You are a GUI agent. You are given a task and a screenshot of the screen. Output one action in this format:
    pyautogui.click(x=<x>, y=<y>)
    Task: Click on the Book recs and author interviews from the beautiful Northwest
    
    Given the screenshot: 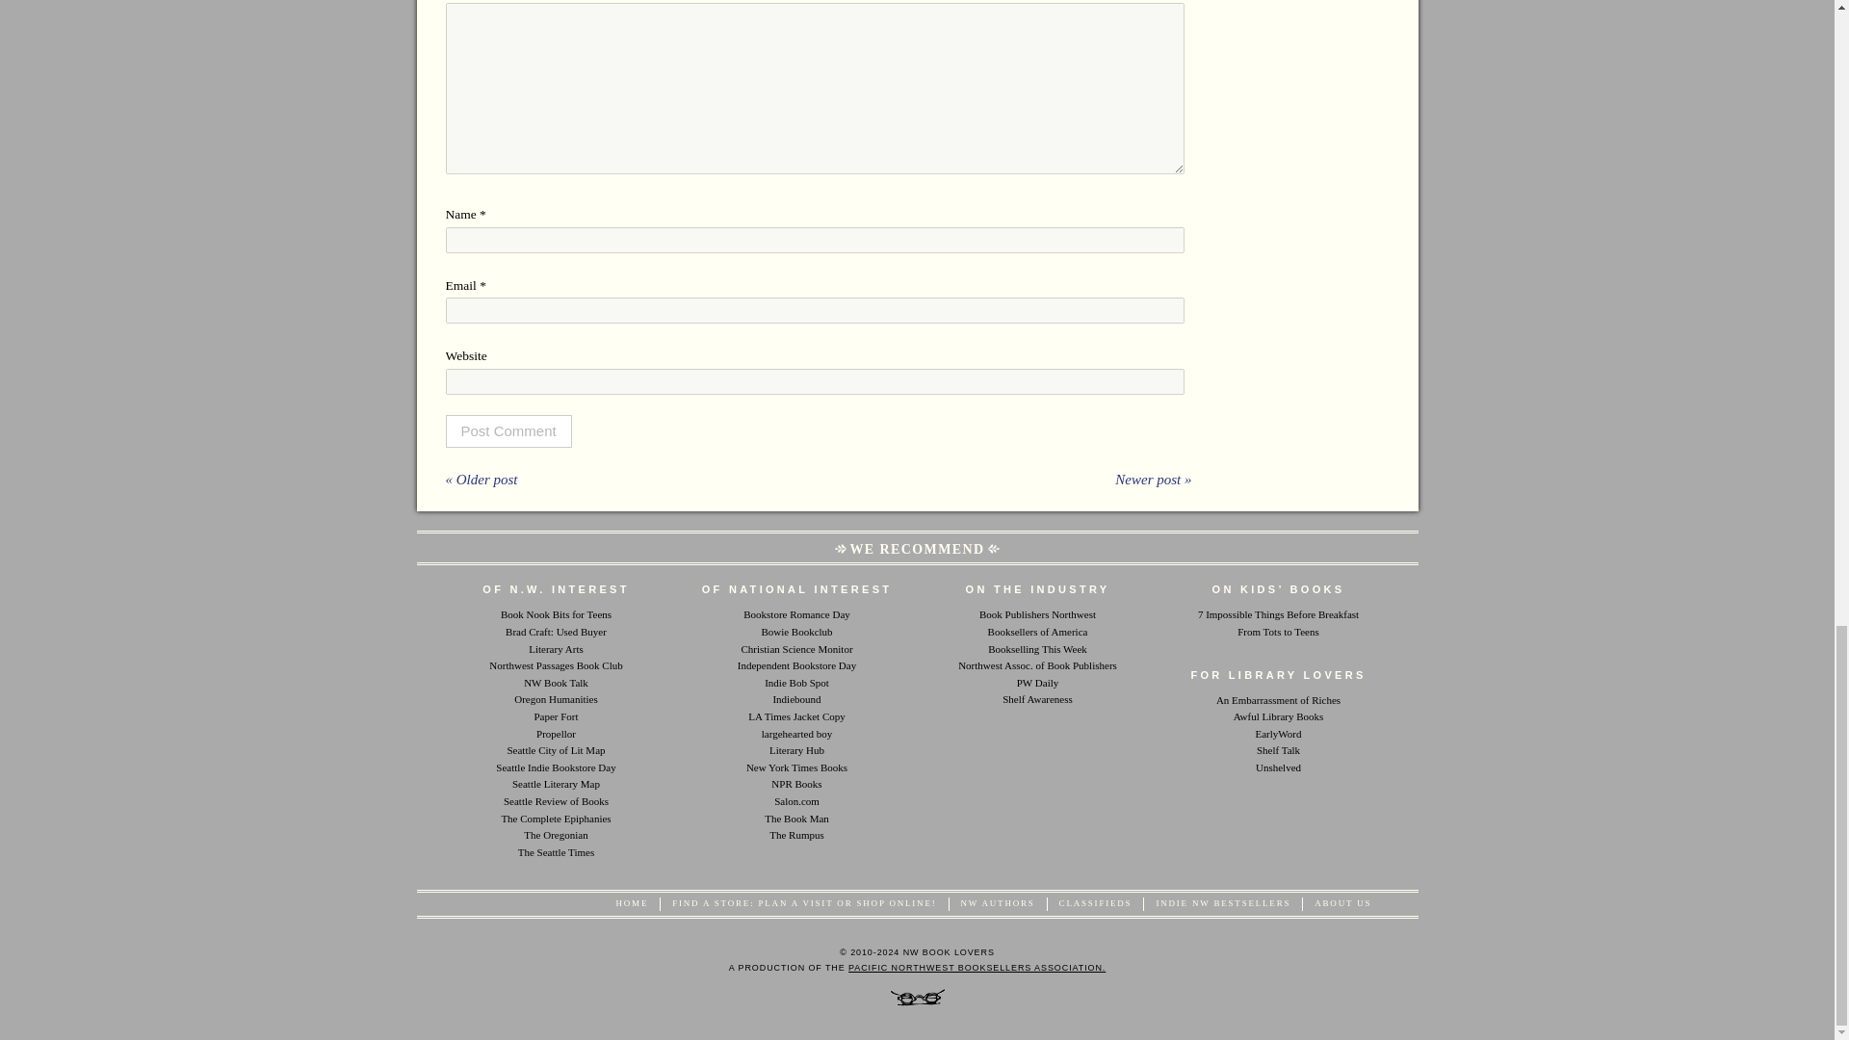 What is the action you would take?
    pyautogui.click(x=555, y=682)
    